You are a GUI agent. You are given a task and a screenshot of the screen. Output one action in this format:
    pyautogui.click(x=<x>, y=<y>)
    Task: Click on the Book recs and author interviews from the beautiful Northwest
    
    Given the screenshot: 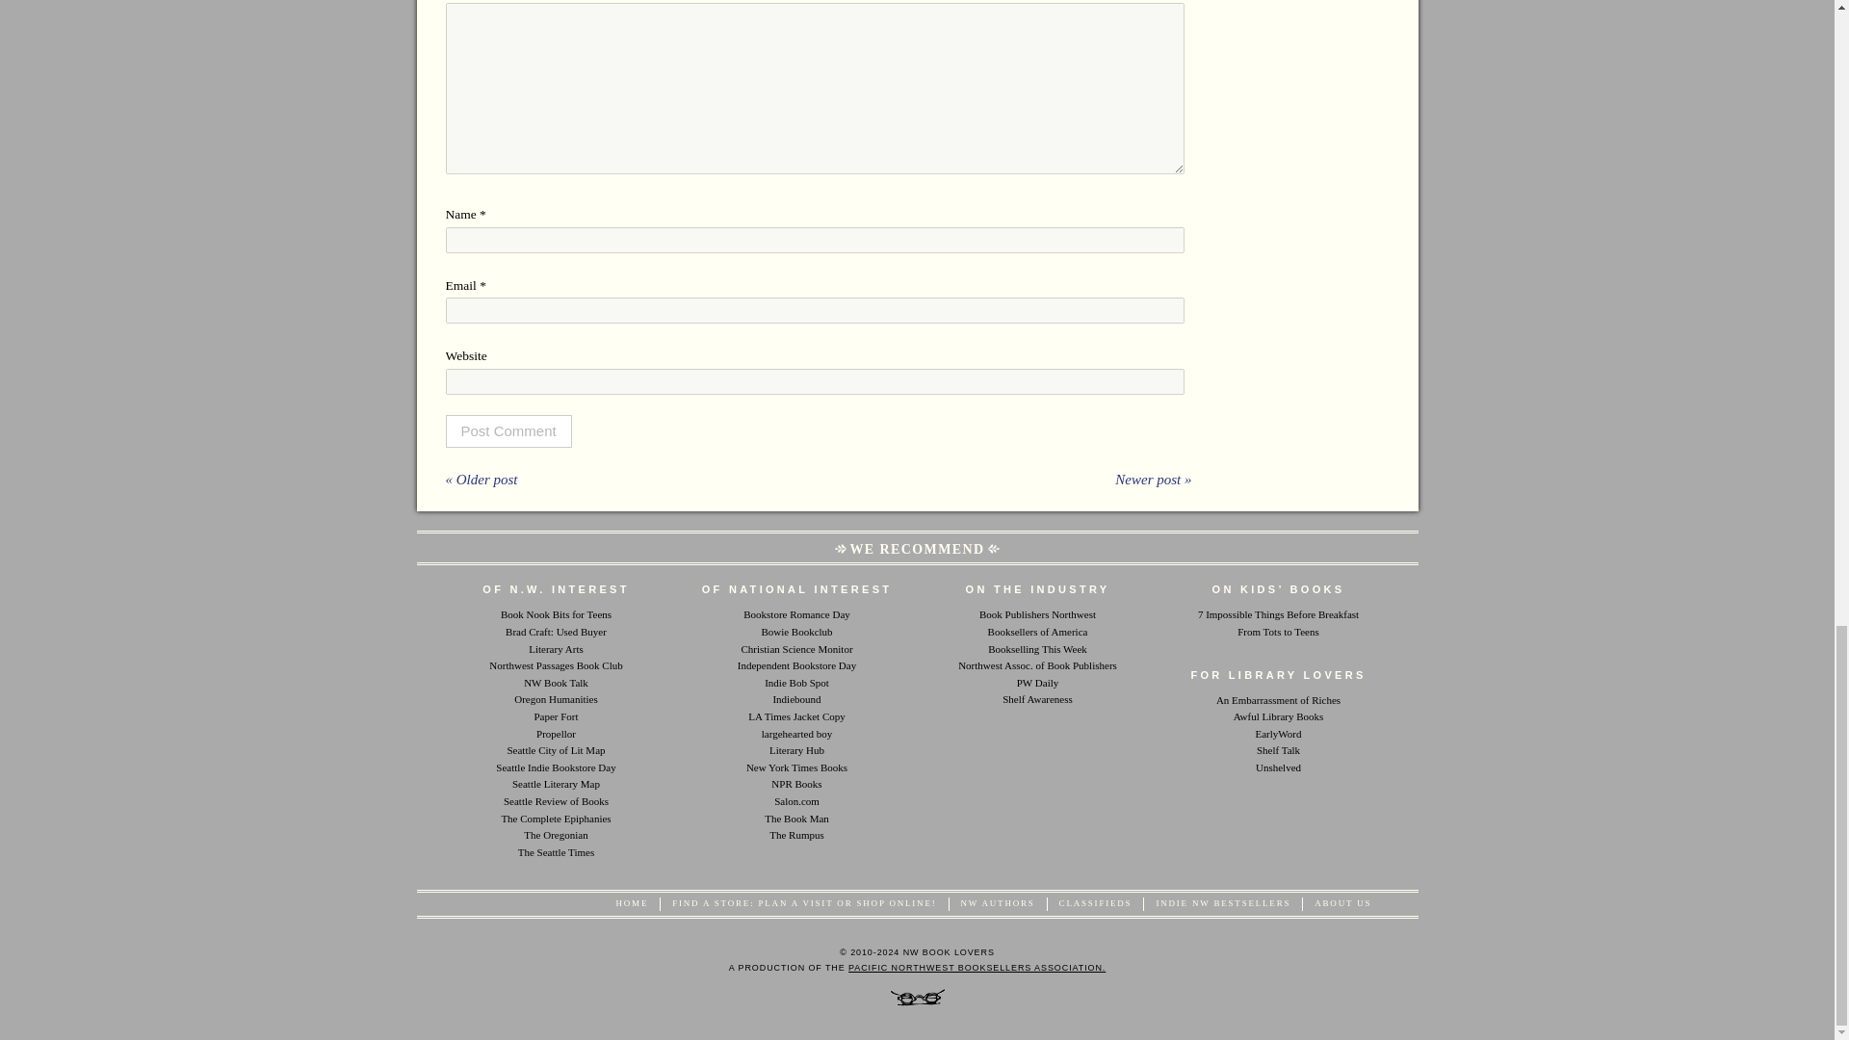 What is the action you would take?
    pyautogui.click(x=555, y=682)
    